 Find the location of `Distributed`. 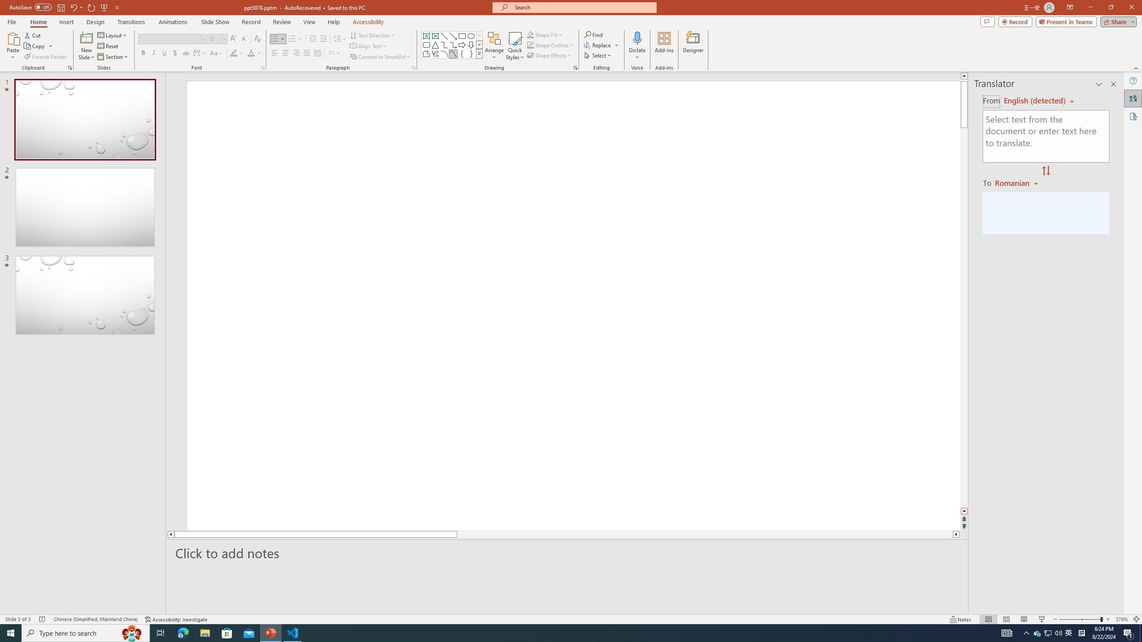

Distributed is located at coordinates (317, 53).